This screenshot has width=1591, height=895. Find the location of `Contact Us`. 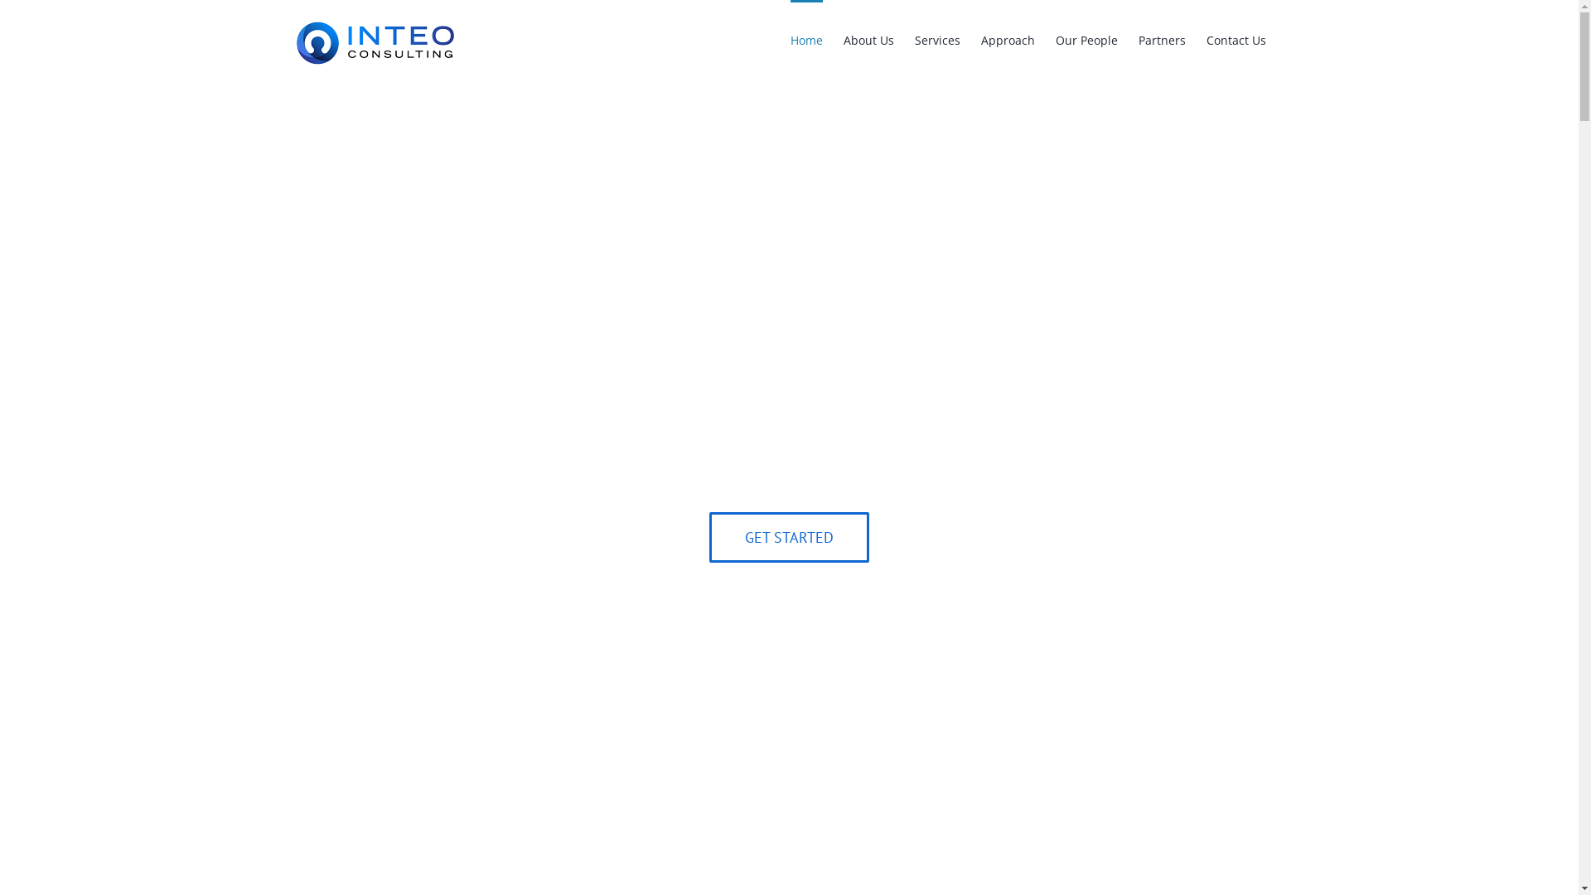

Contact Us is located at coordinates (1236, 39).